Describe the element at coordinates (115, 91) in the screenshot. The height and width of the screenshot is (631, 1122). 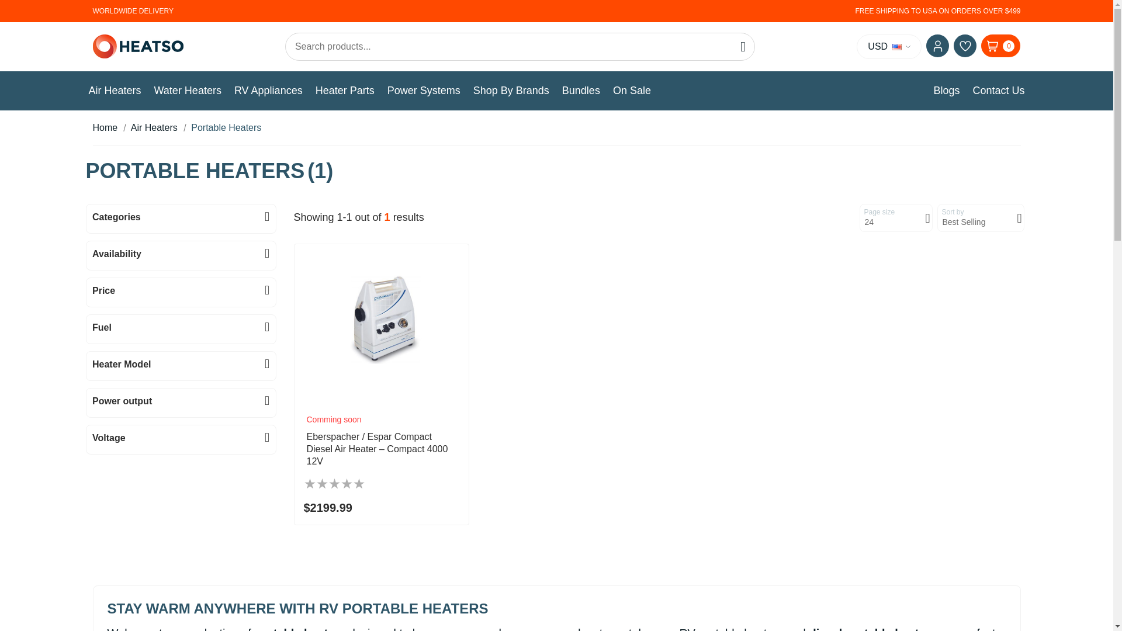
I see `Air Heaters` at that location.